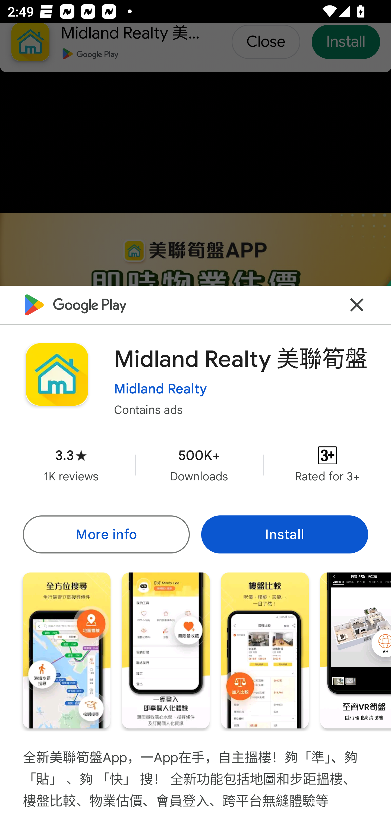 This screenshot has height=826, width=391. What do you see at coordinates (356, 650) in the screenshot?
I see `Screenshot "4" of "7"` at bounding box center [356, 650].